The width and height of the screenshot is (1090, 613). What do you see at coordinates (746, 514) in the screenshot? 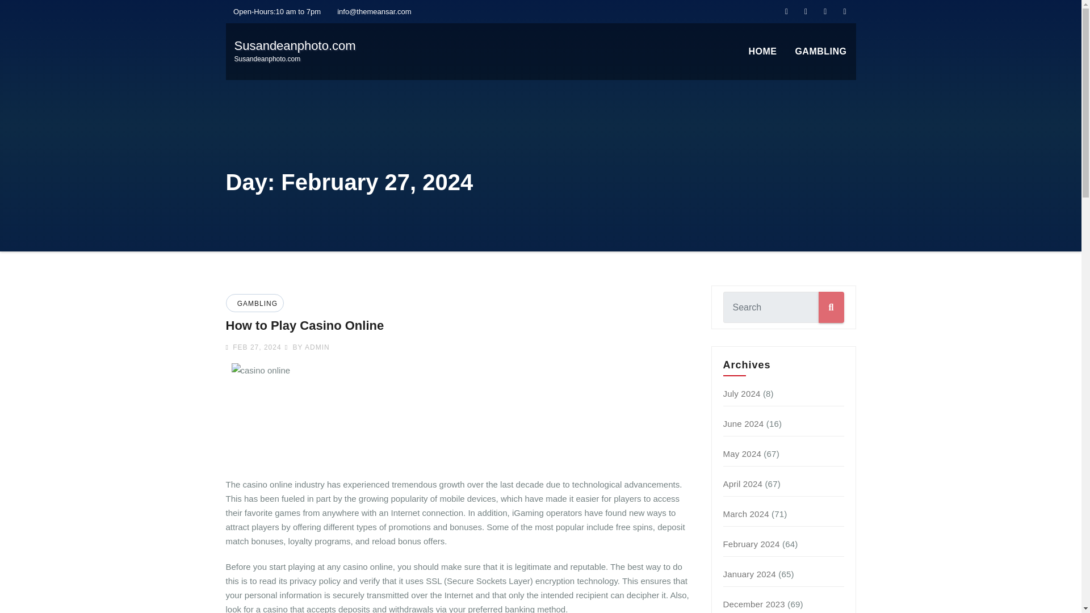
I see `July 2024` at bounding box center [746, 514].